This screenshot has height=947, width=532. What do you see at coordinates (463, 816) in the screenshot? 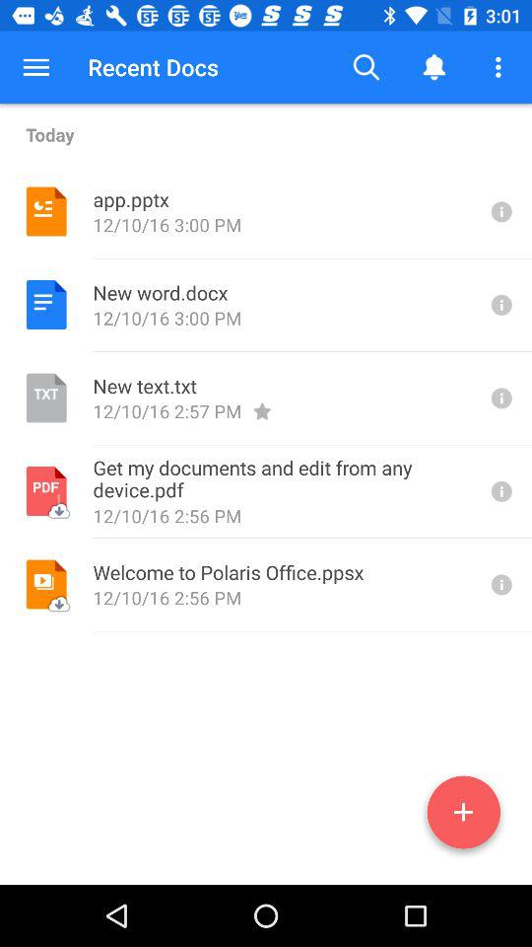
I see `add a doc` at bounding box center [463, 816].